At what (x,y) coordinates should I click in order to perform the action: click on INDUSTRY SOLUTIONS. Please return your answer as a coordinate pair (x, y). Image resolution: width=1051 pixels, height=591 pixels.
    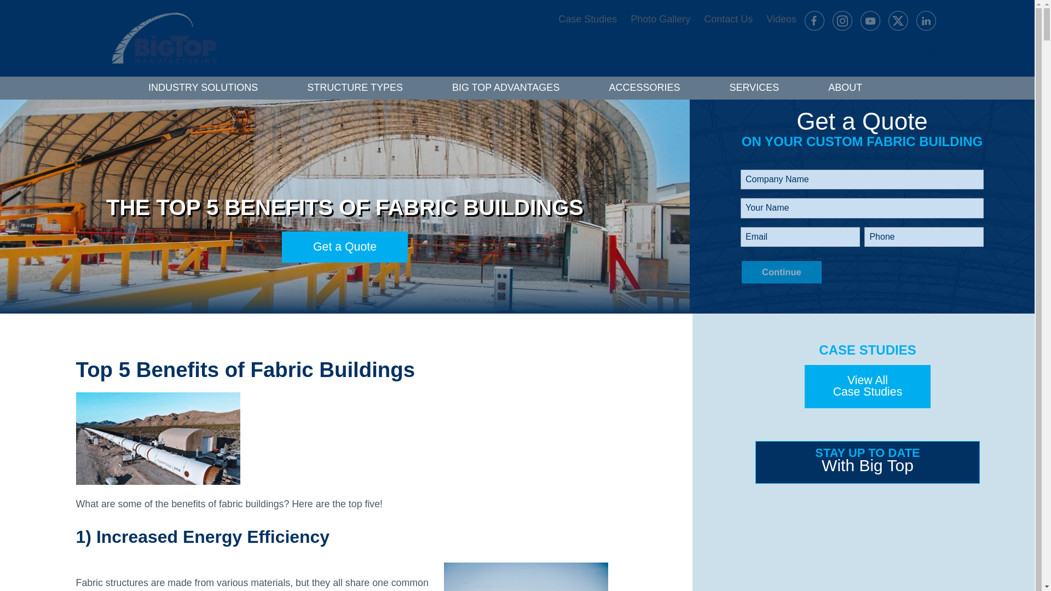
    Looking at the image, I should click on (203, 88).